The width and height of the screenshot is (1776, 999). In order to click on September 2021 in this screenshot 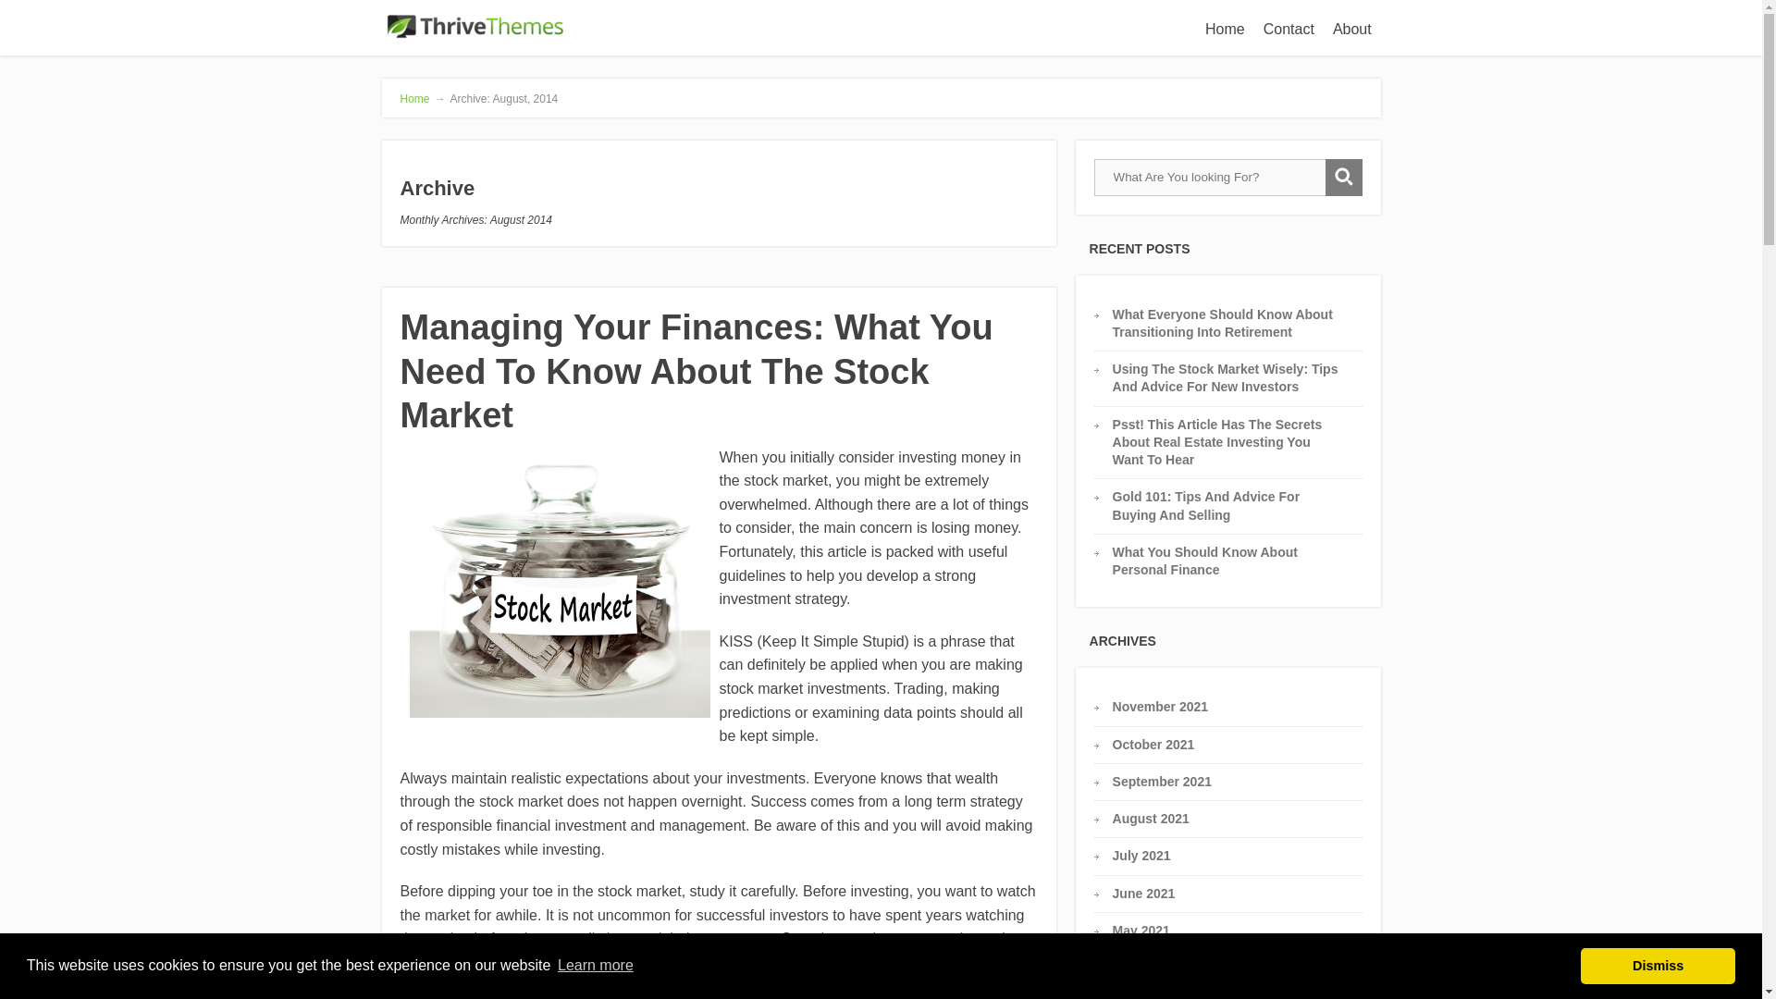, I will do `click(1162, 782)`.